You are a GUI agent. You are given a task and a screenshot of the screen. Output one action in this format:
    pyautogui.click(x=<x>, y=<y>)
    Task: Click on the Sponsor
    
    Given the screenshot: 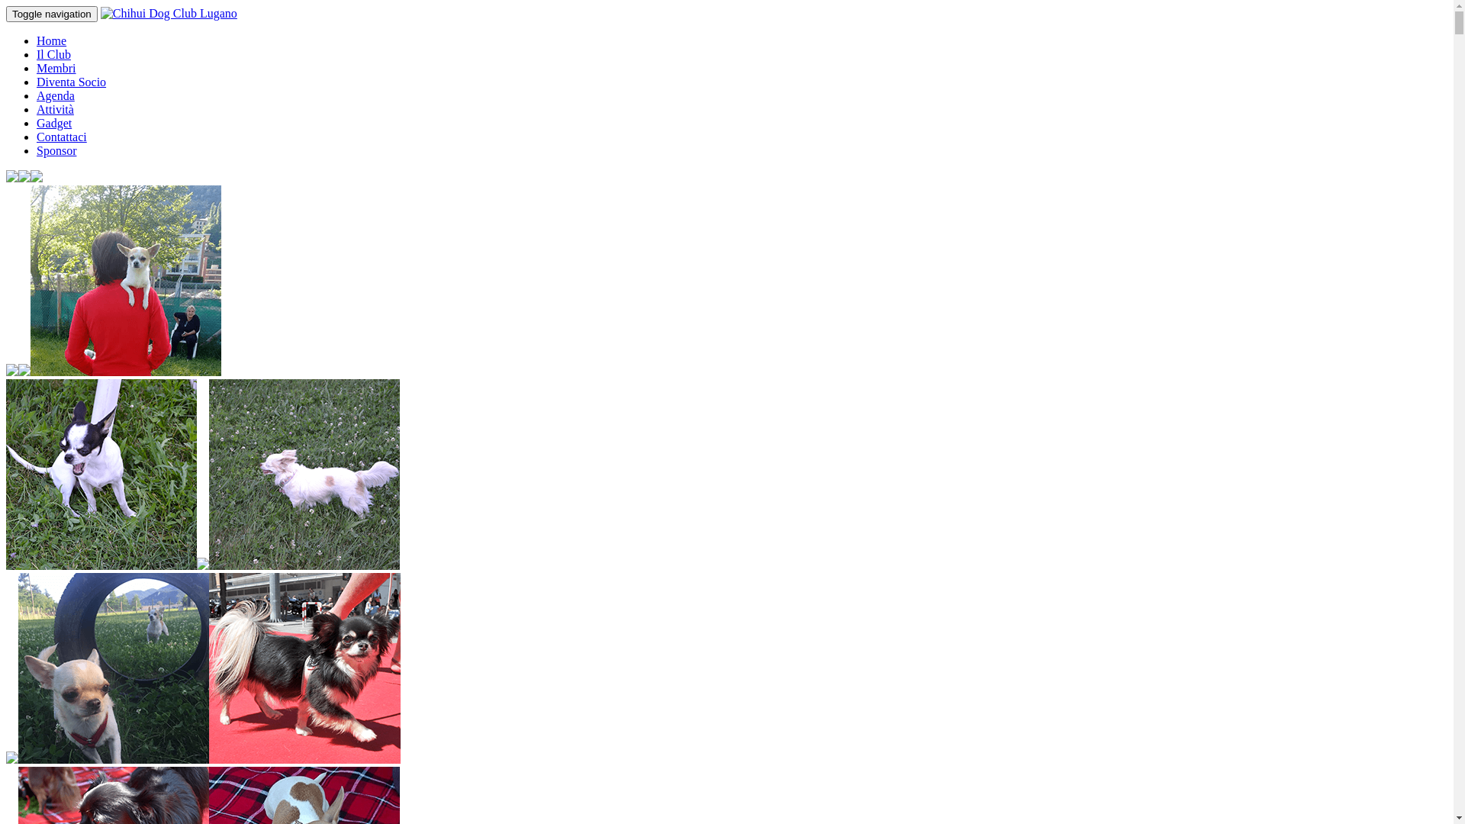 What is the action you would take?
    pyautogui.click(x=56, y=151)
    